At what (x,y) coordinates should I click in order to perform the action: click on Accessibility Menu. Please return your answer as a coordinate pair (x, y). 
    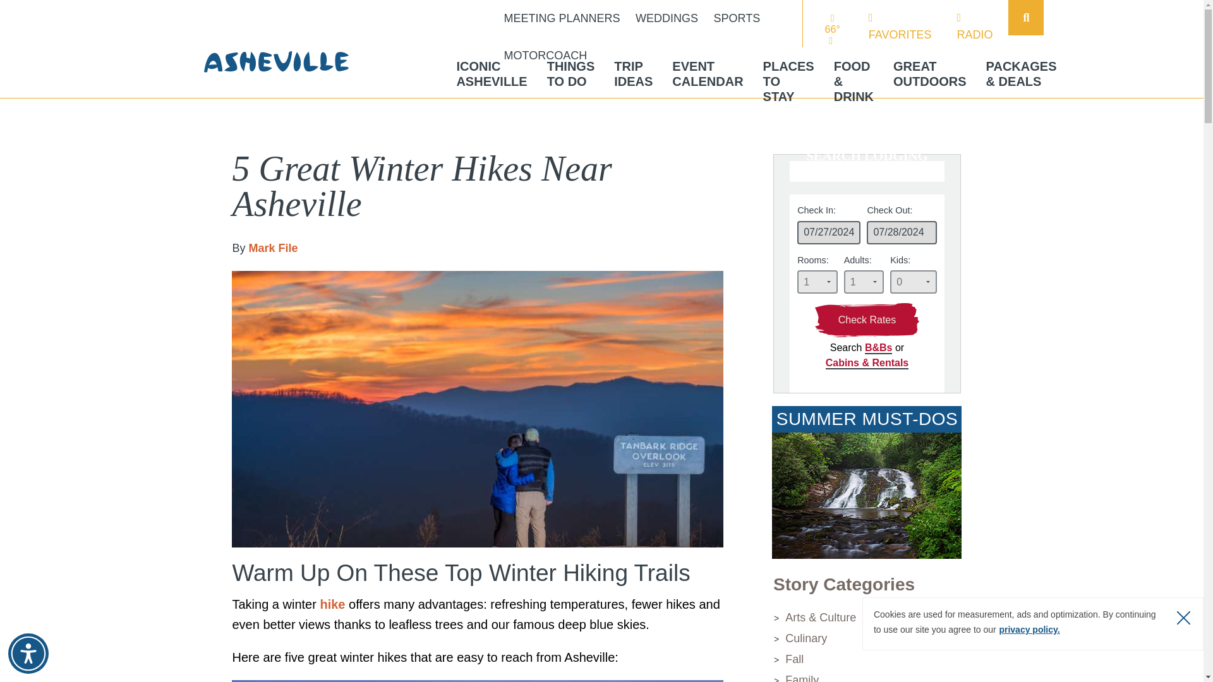
    Looking at the image, I should click on (491, 73).